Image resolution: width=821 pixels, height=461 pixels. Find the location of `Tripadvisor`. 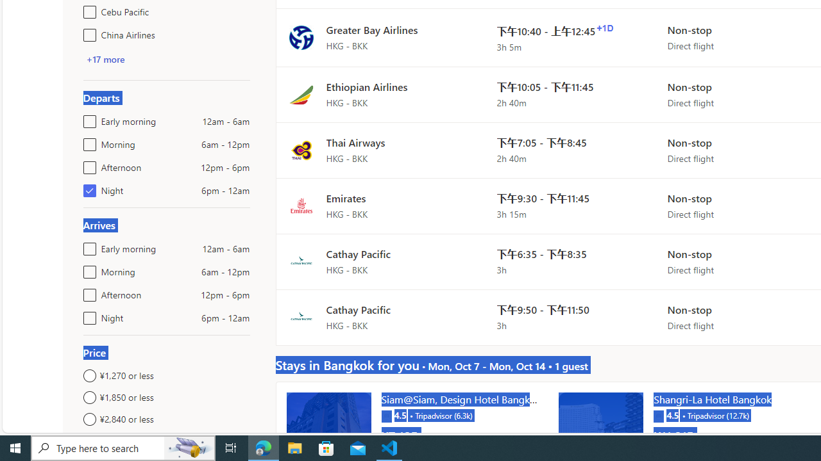

Tripadvisor is located at coordinates (658, 415).